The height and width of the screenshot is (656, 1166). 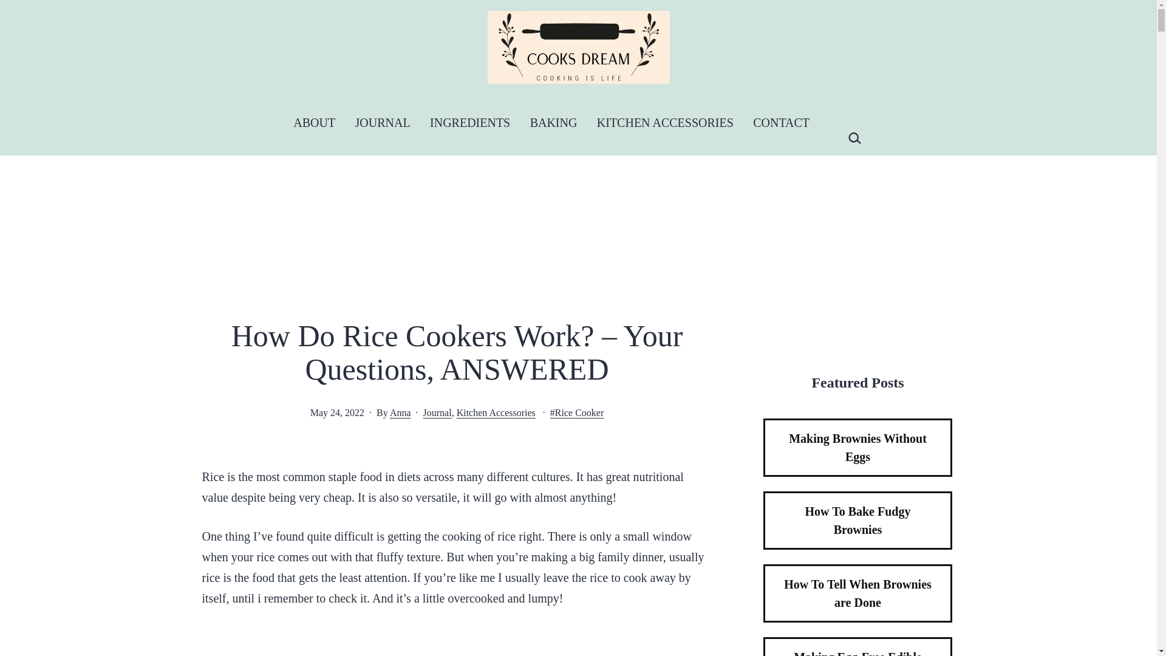 I want to click on Journal, so click(x=437, y=412).